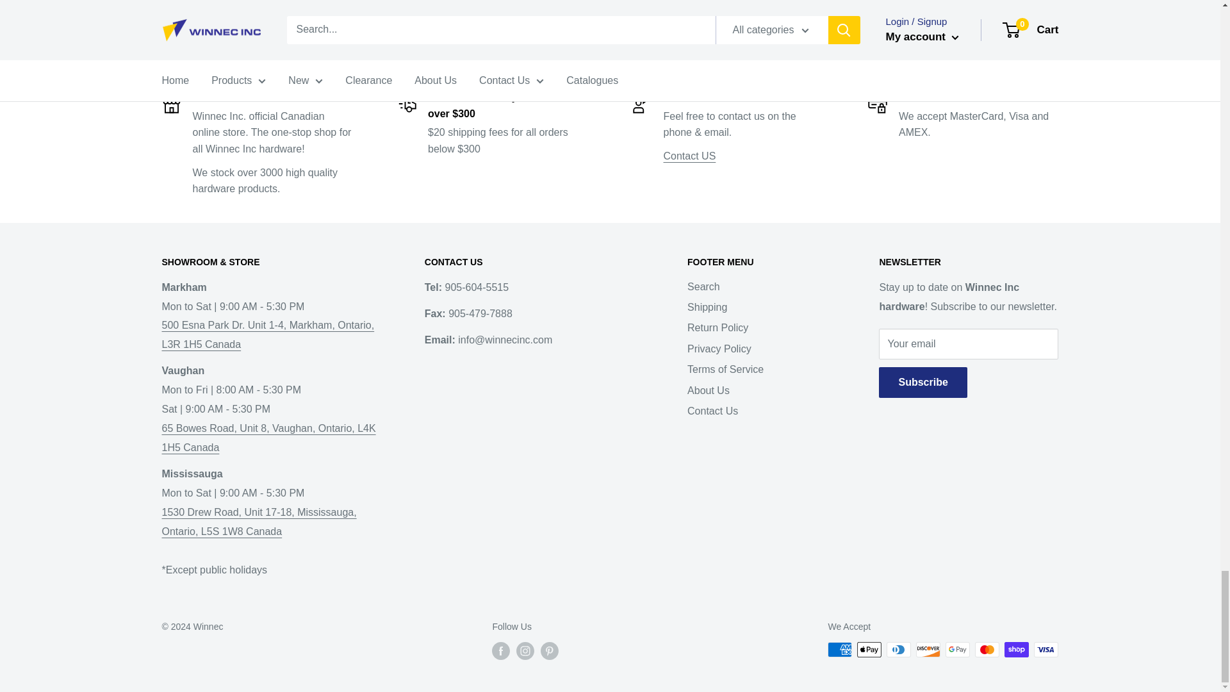 This screenshot has width=1230, height=692. What do you see at coordinates (689, 156) in the screenshot?
I see `Contact Us` at bounding box center [689, 156].